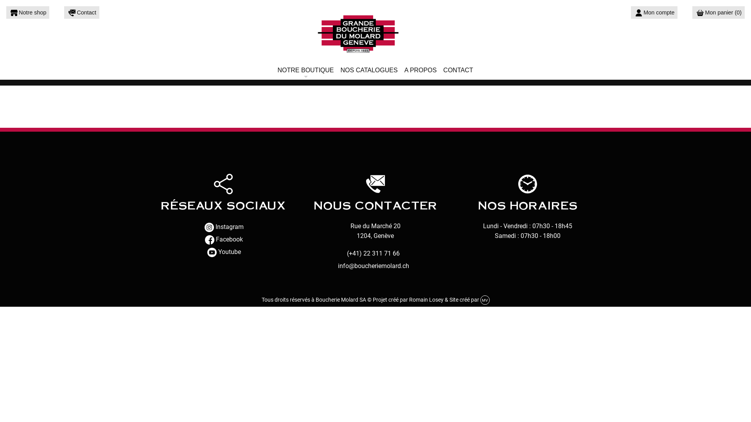  I want to click on NOS CATALOGUES, so click(369, 70).